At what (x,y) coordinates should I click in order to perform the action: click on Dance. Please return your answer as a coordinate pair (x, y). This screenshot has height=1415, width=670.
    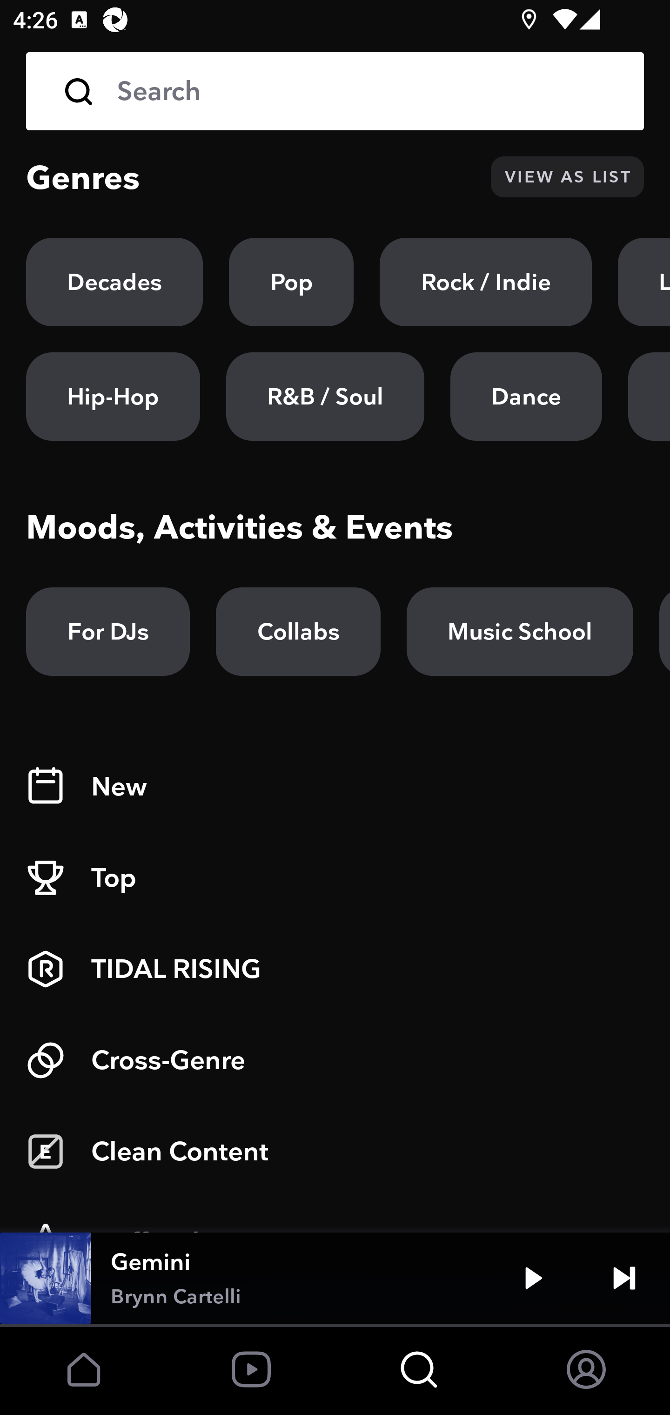
    Looking at the image, I should click on (526, 397).